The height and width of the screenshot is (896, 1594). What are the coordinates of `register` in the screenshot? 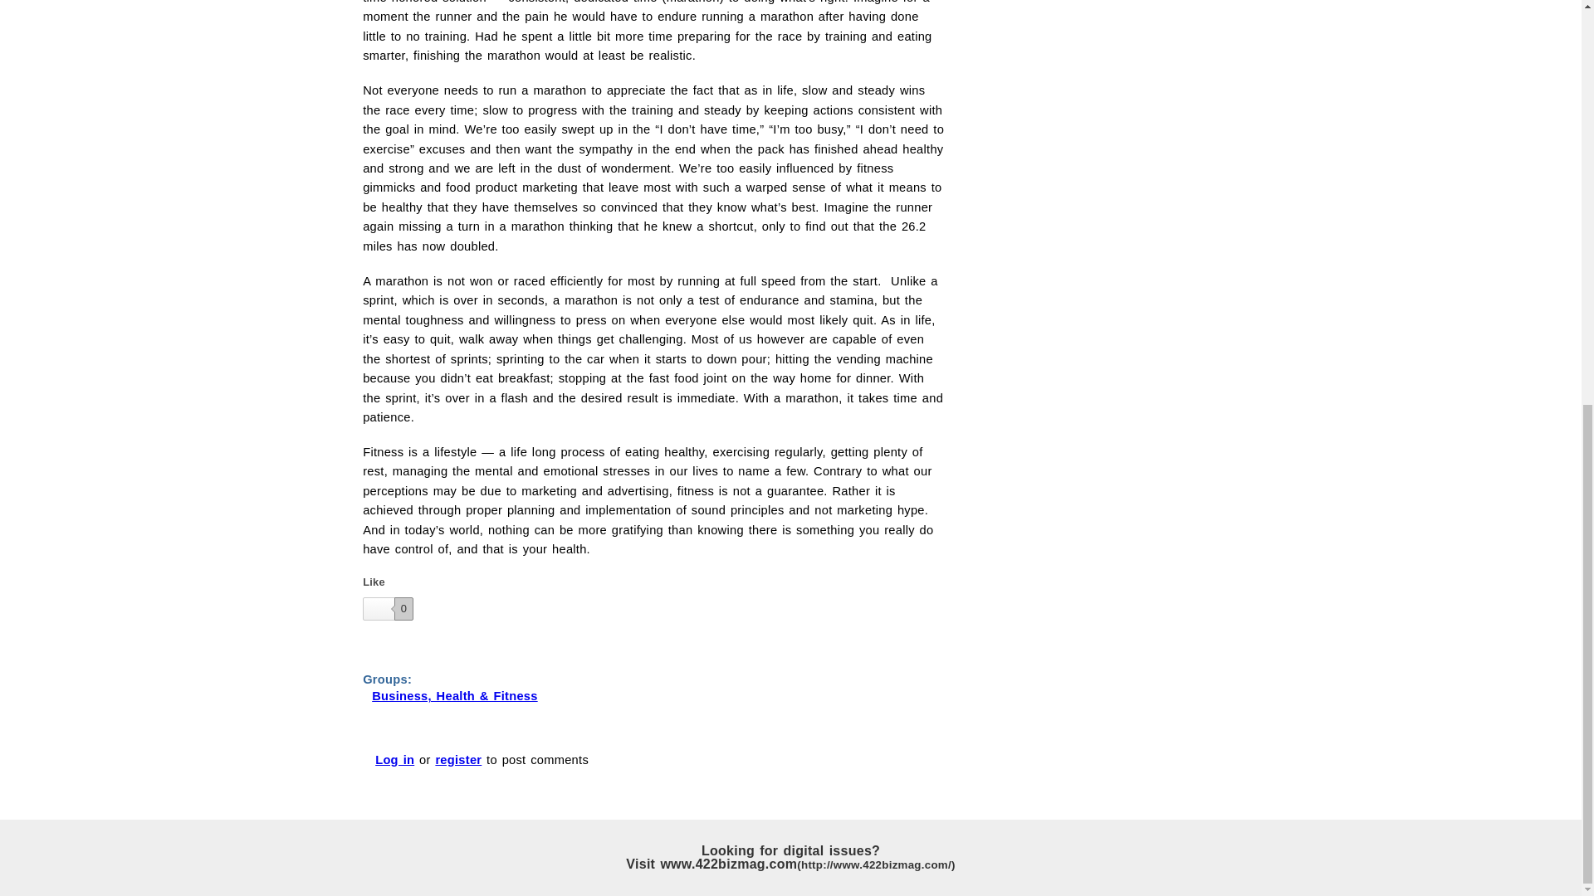 It's located at (458, 760).